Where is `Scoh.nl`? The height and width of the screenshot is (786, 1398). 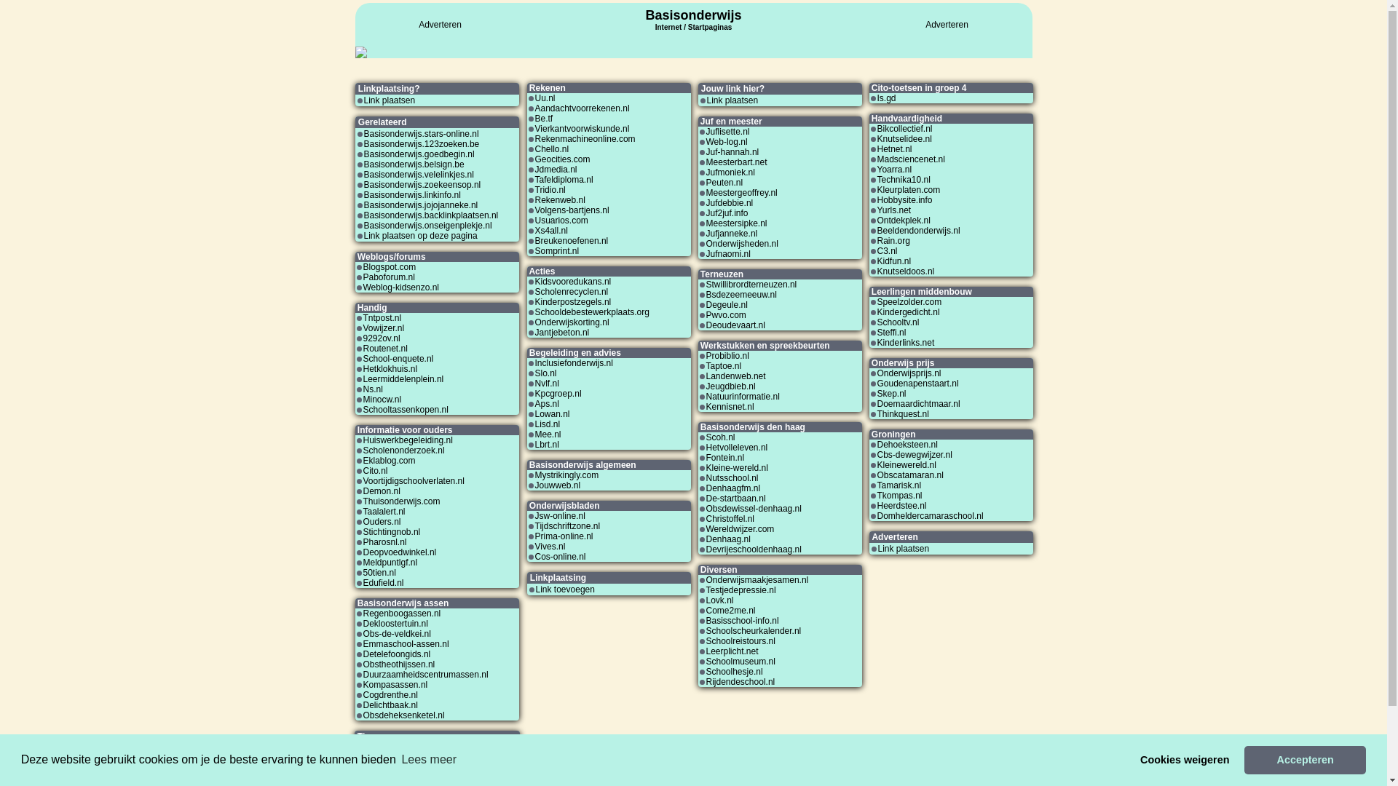
Scoh.nl is located at coordinates (721, 437).